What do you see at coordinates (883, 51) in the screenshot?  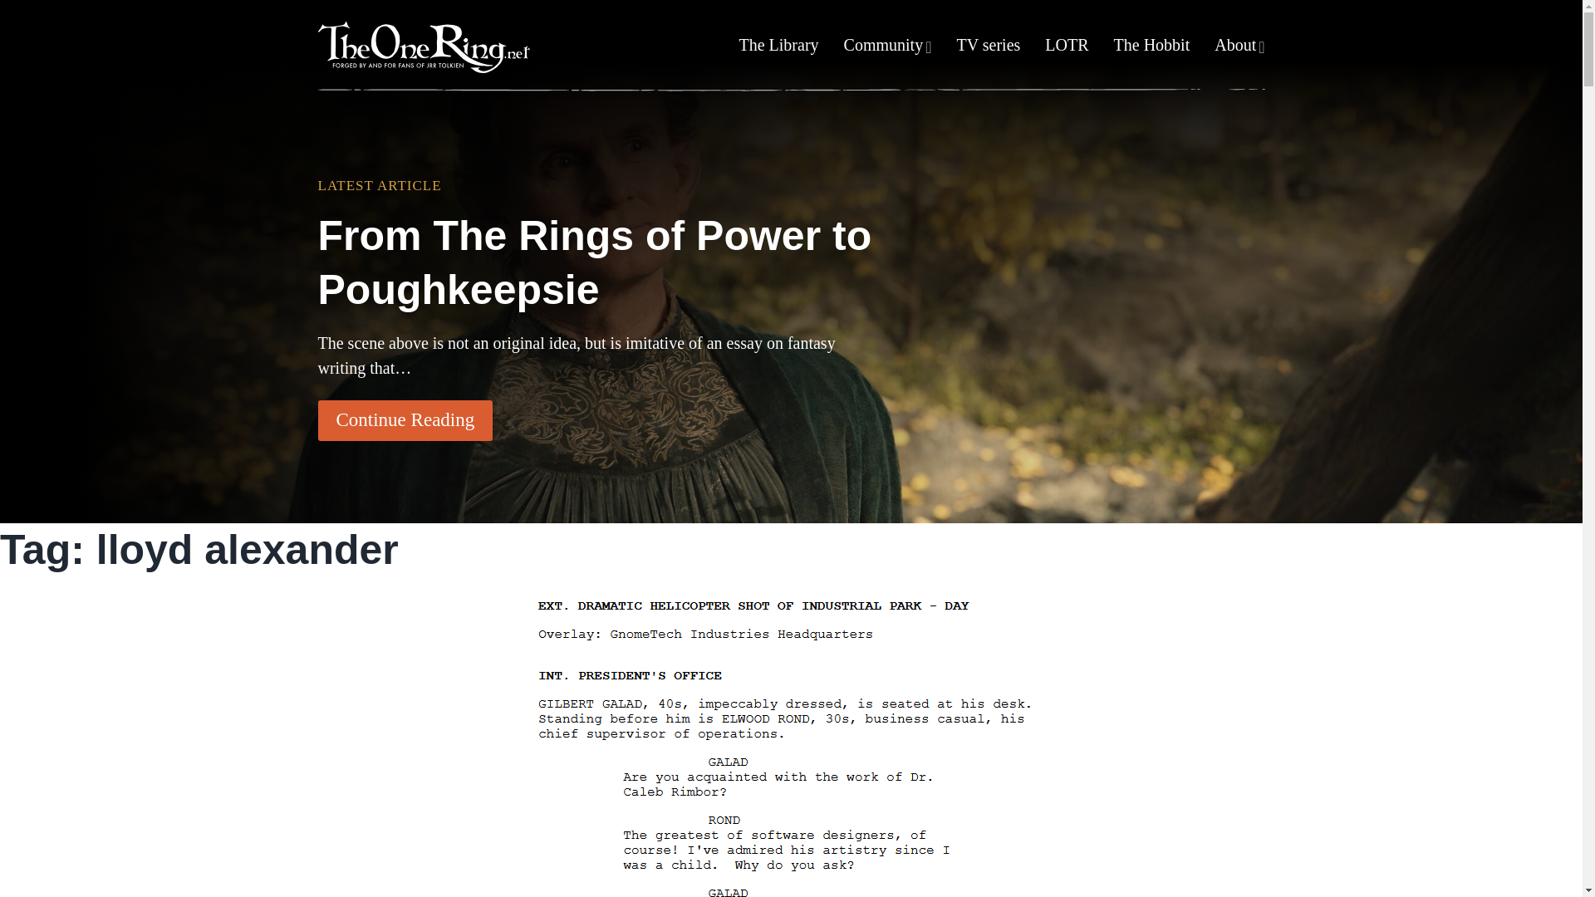 I see `Community` at bounding box center [883, 51].